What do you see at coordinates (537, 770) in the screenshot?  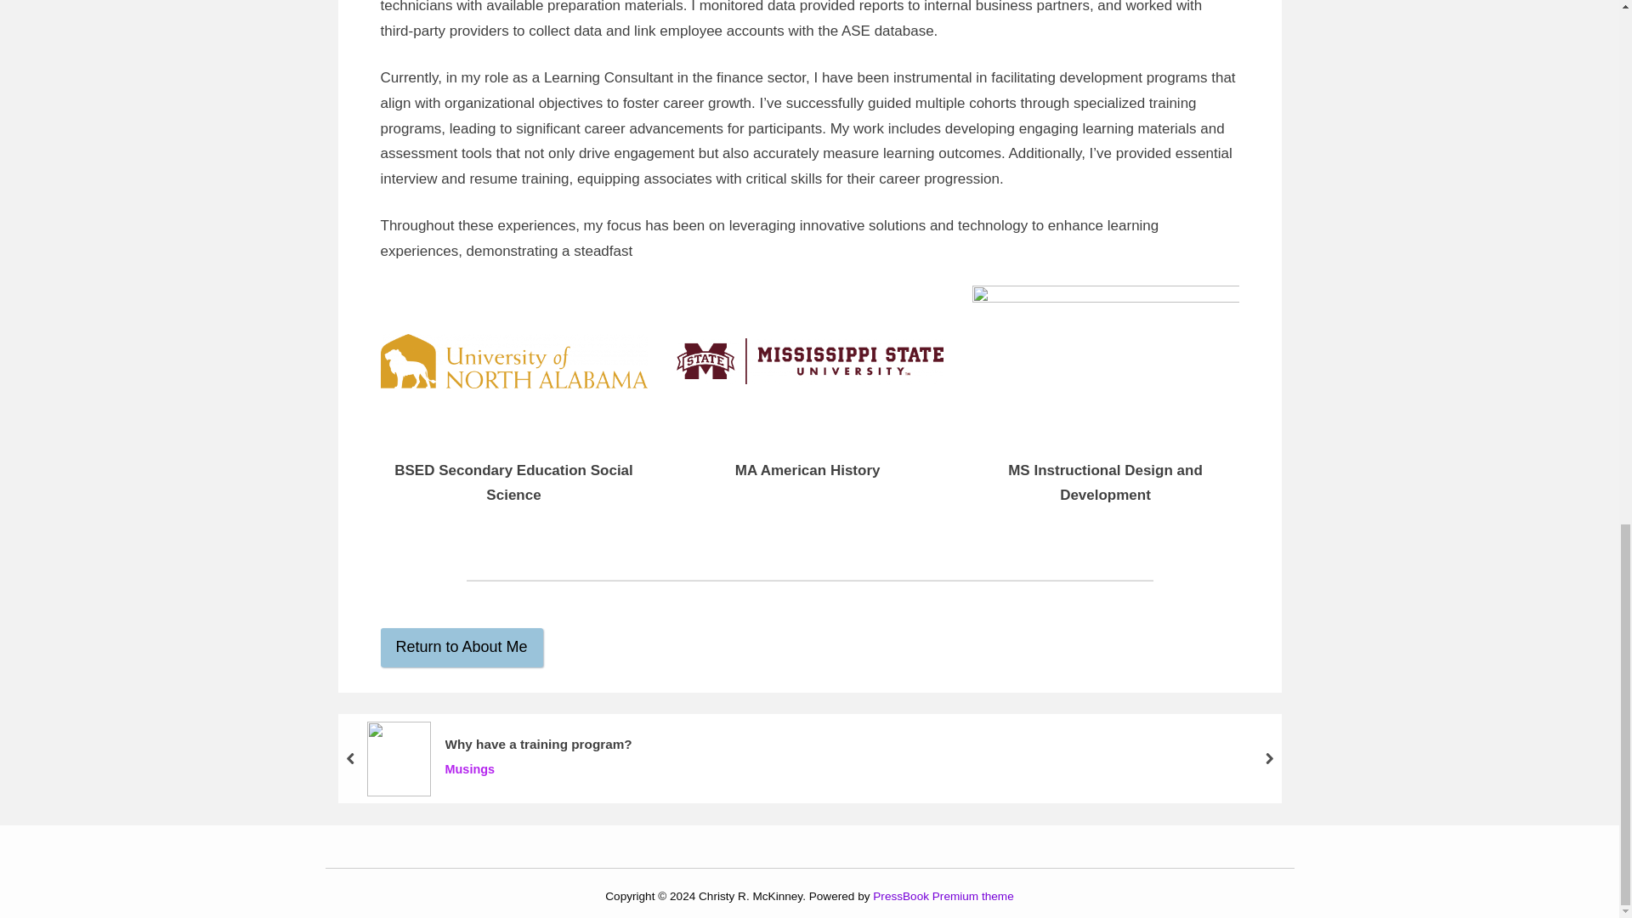 I see `Musings` at bounding box center [537, 770].